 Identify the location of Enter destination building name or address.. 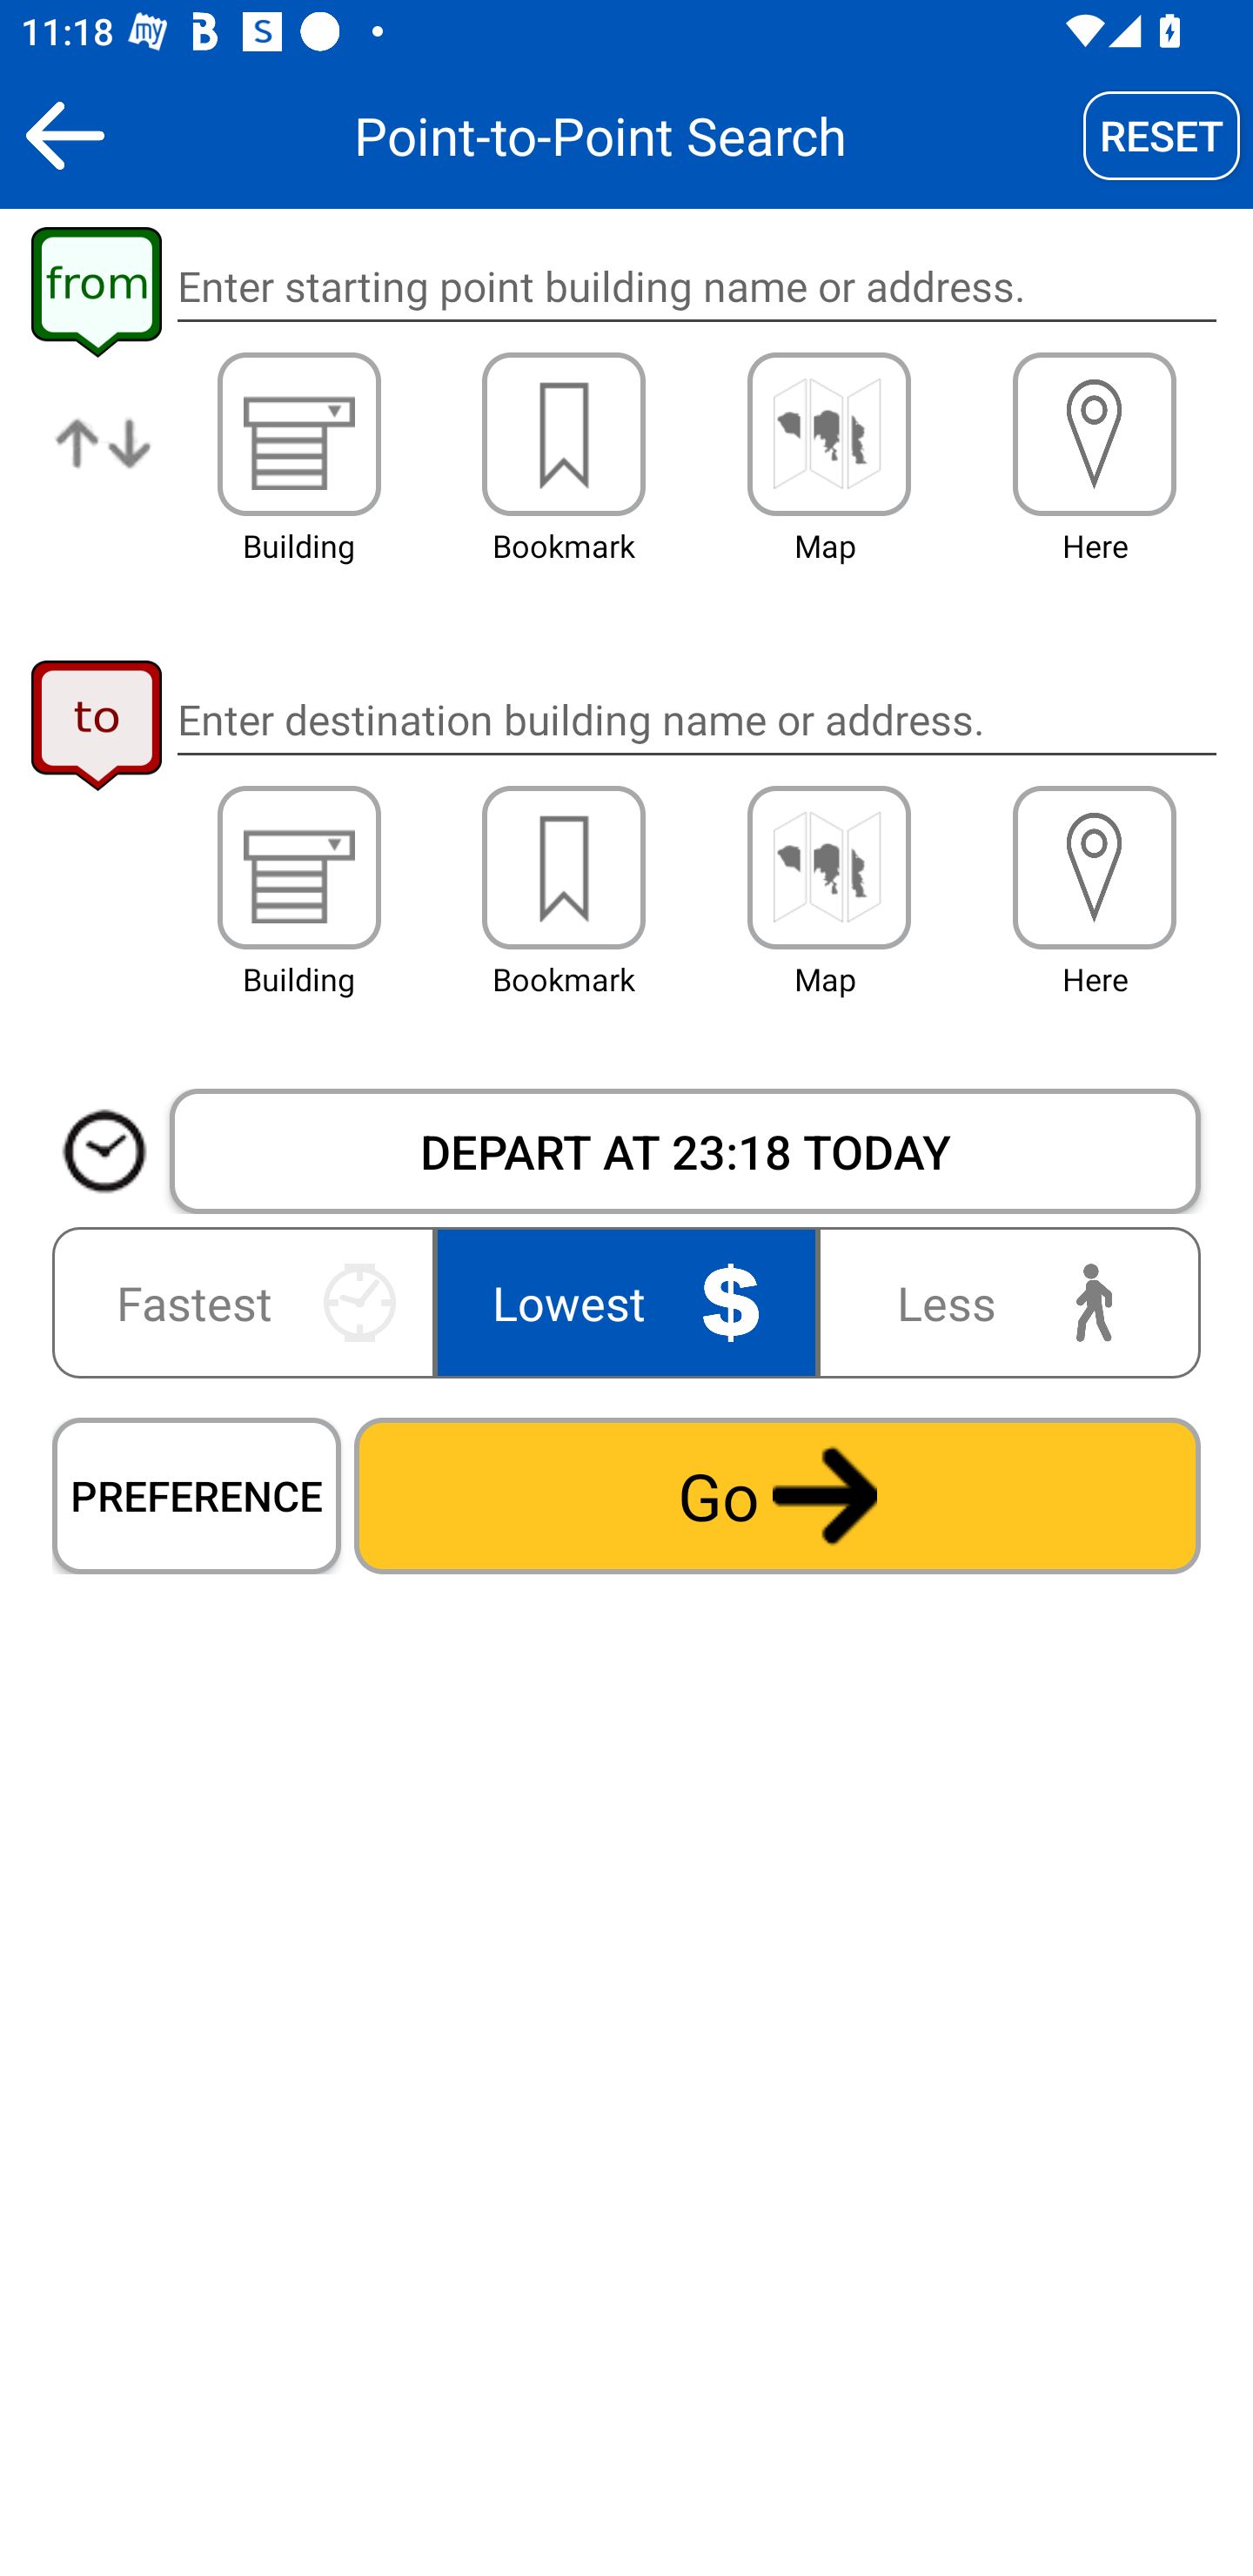
(696, 719).